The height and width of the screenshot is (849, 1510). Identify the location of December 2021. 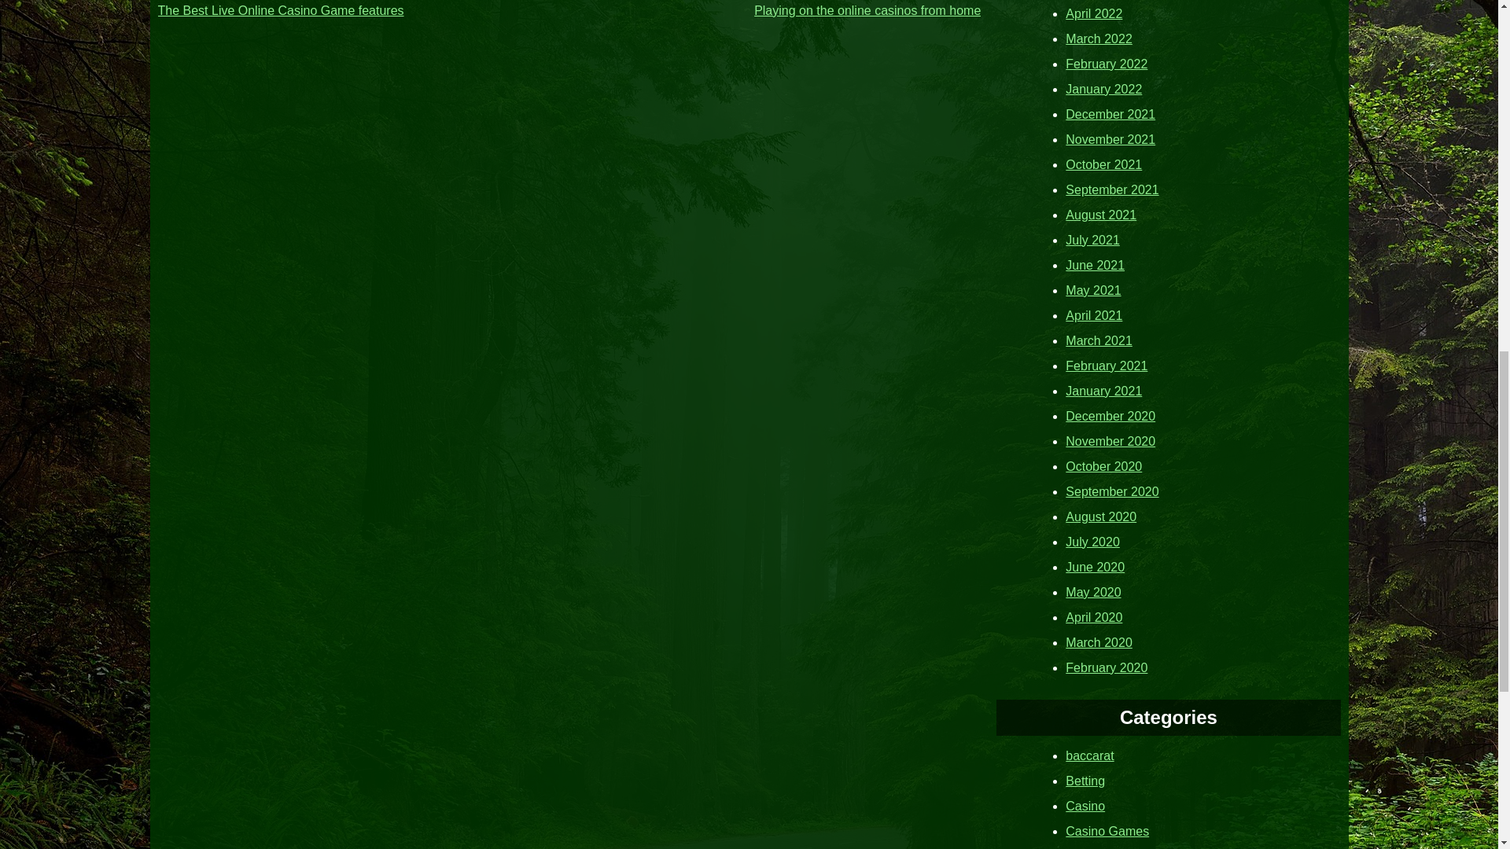
(1110, 113).